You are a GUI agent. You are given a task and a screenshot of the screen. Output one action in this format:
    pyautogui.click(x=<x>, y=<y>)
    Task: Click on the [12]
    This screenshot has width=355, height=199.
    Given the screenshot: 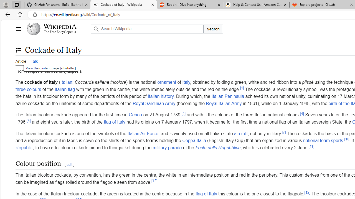 What is the action you would take?
    pyautogui.click(x=307, y=192)
    